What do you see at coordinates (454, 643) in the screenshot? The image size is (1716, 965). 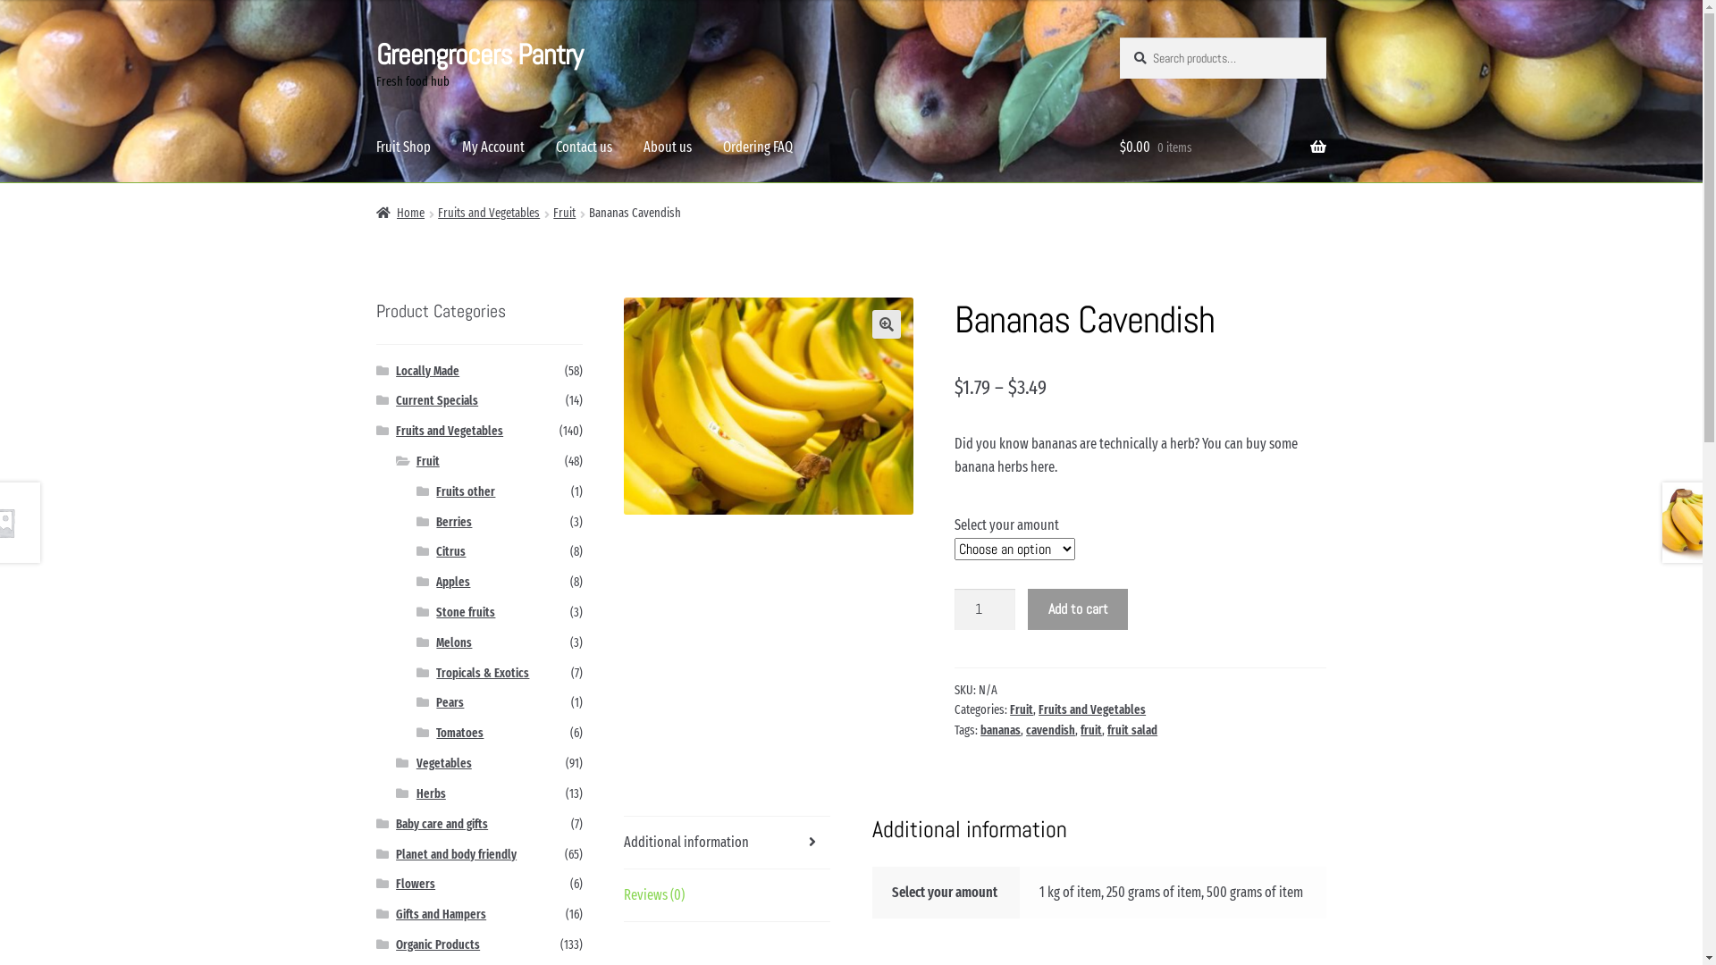 I see `Melons` at bounding box center [454, 643].